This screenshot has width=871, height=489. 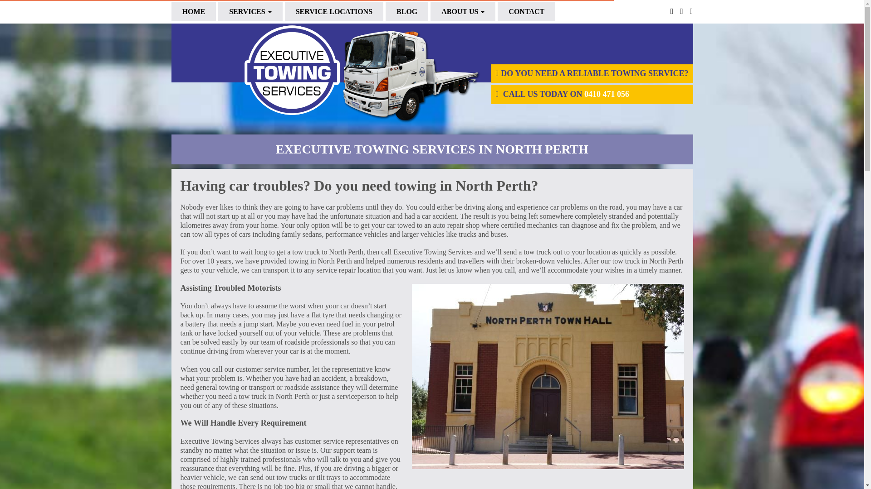 What do you see at coordinates (407, 12) in the screenshot?
I see `BLOG` at bounding box center [407, 12].